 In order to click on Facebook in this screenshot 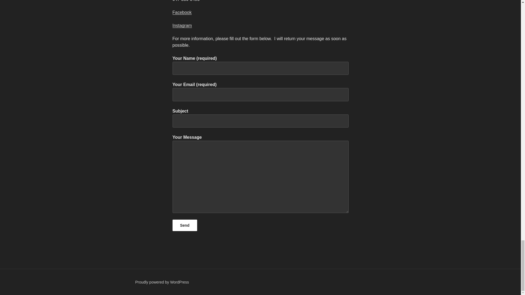, I will do `click(182, 12)`.